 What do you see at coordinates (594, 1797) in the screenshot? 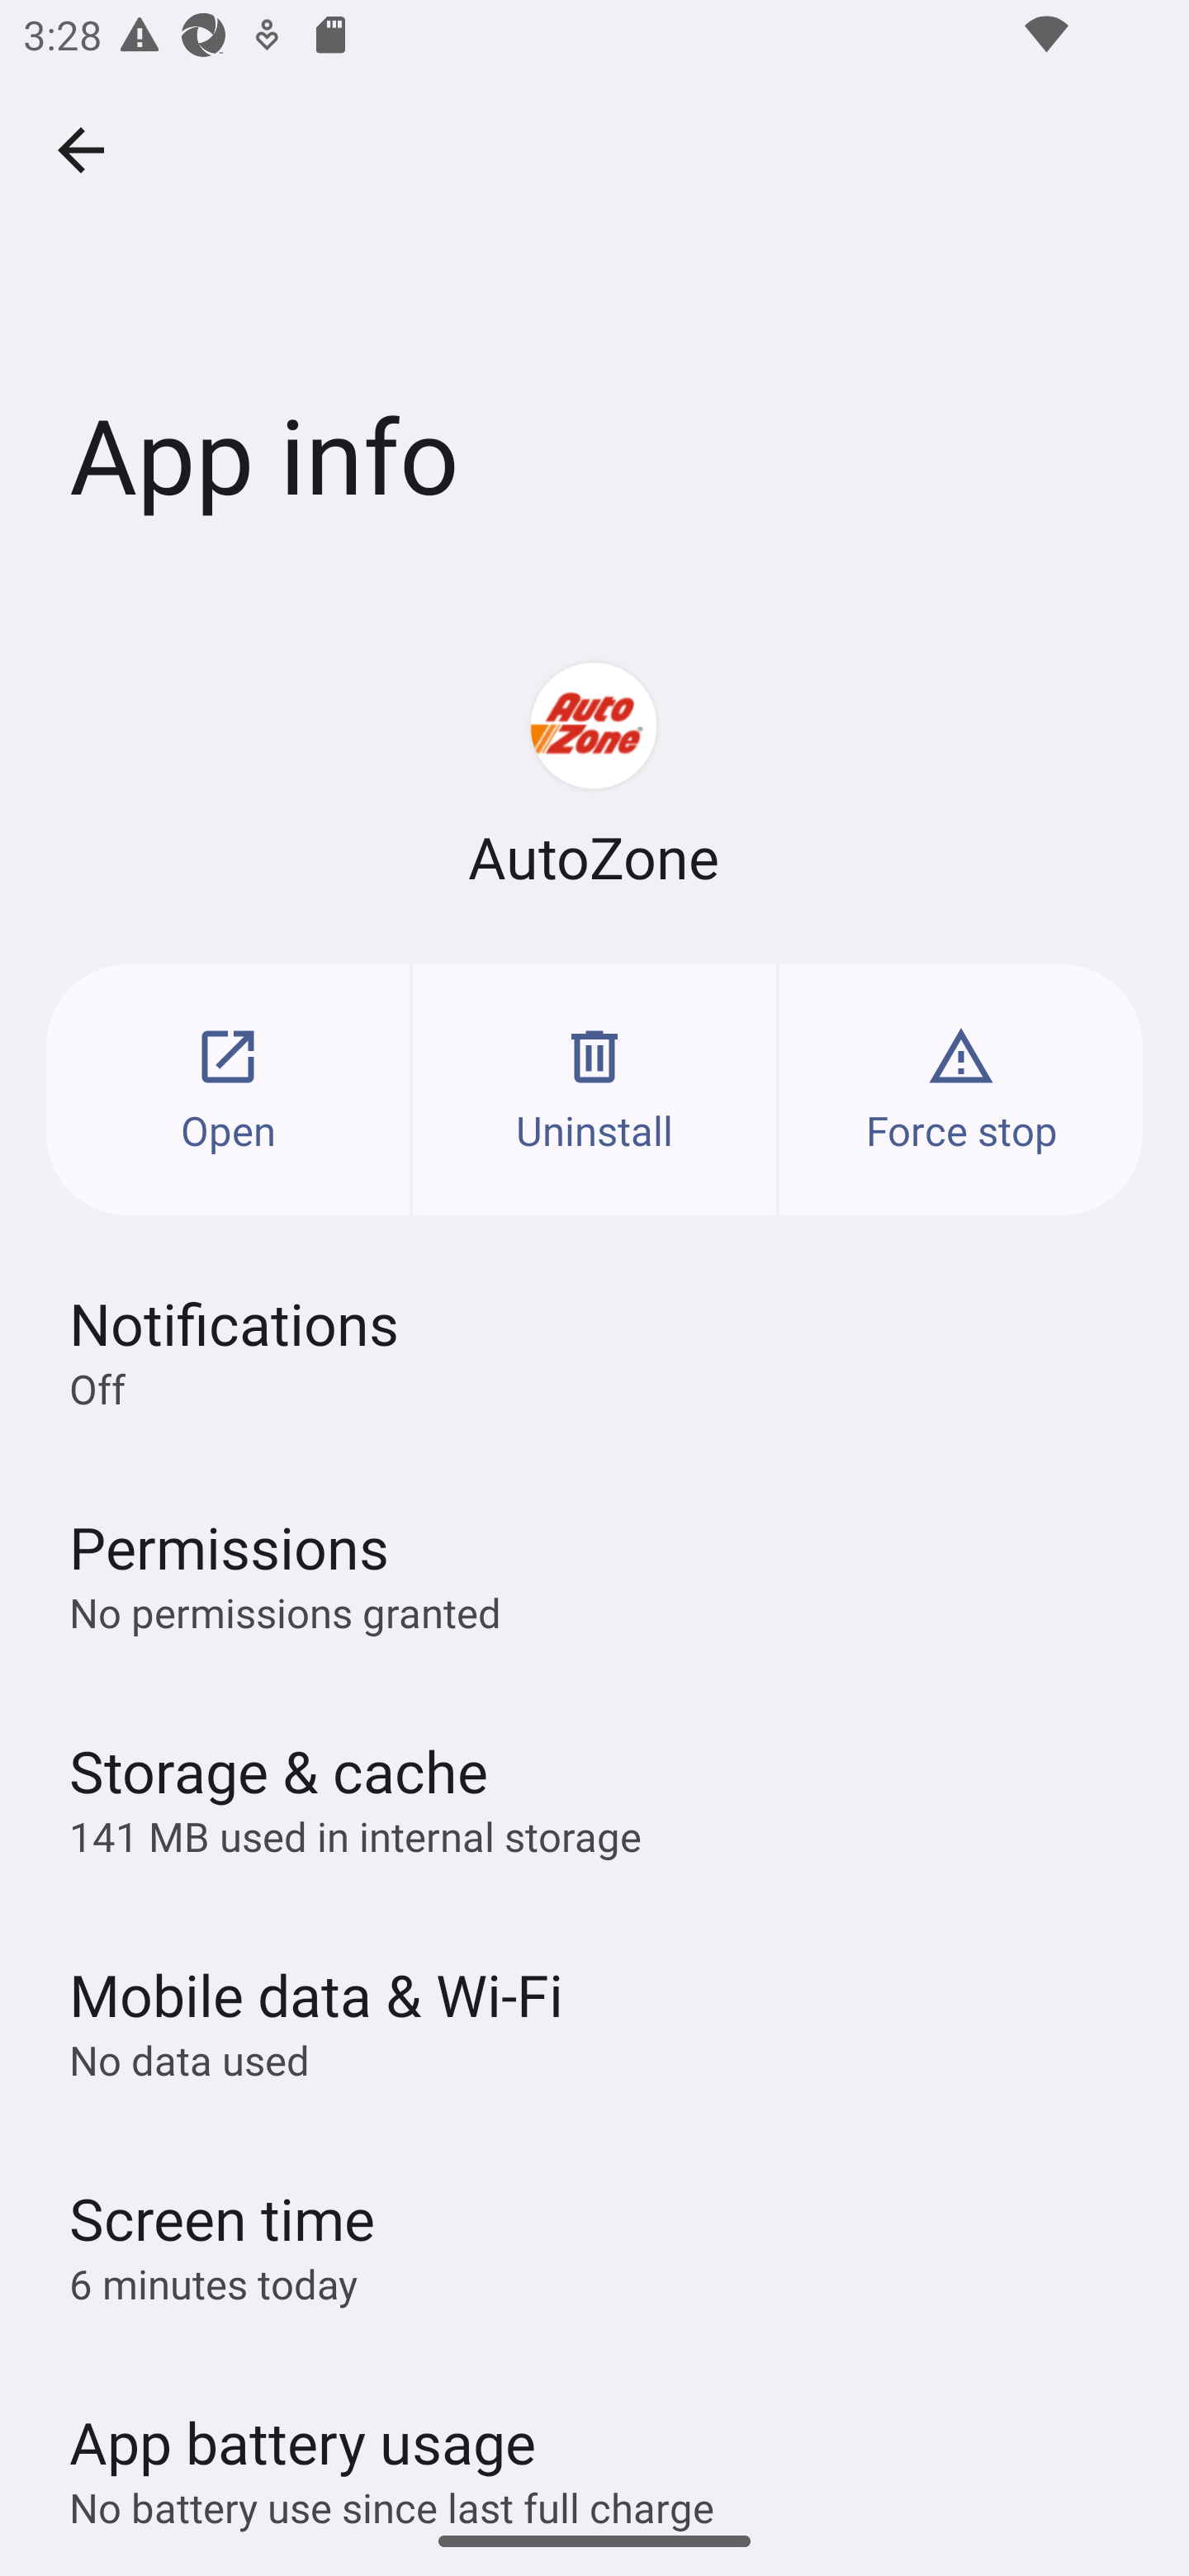
I see `Storage & cache 141 MB used in internal storage` at bounding box center [594, 1797].